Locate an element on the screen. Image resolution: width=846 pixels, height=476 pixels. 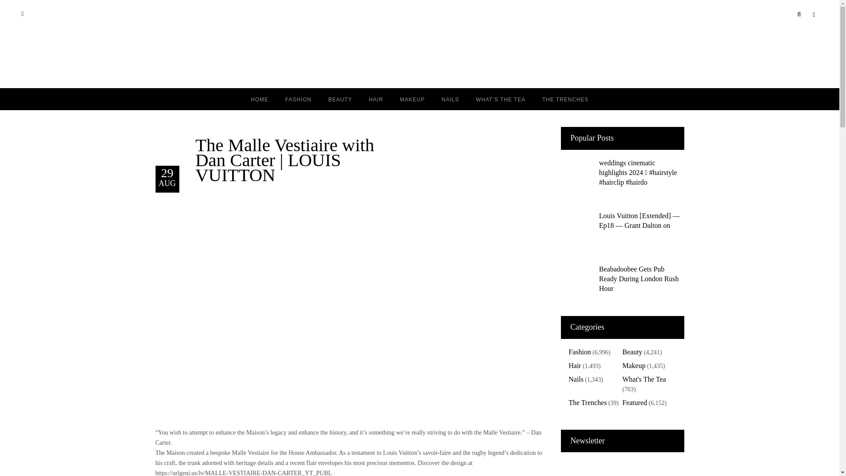
NAILS is located at coordinates (450, 99).